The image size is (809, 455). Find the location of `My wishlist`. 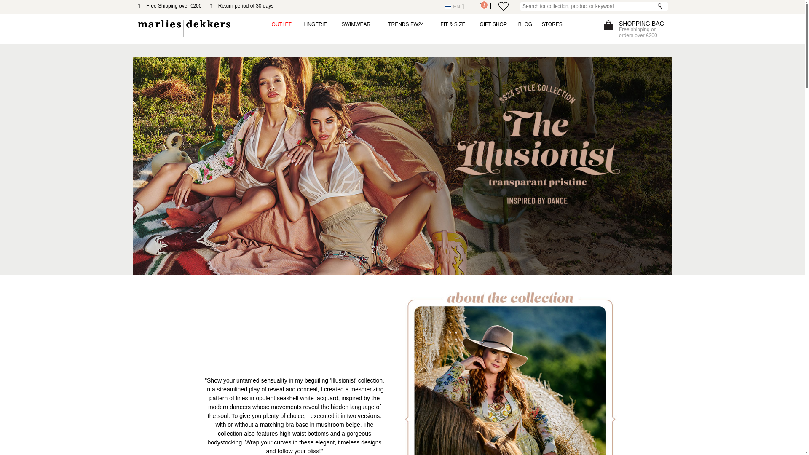

My wishlist is located at coordinates (503, 6).